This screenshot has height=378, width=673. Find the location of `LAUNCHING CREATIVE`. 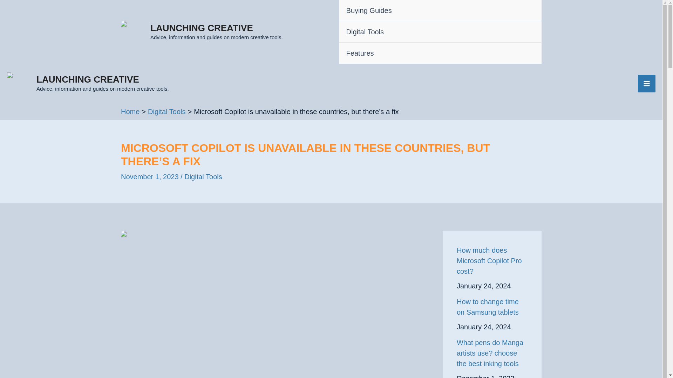

LAUNCHING CREATIVE is located at coordinates (201, 28).